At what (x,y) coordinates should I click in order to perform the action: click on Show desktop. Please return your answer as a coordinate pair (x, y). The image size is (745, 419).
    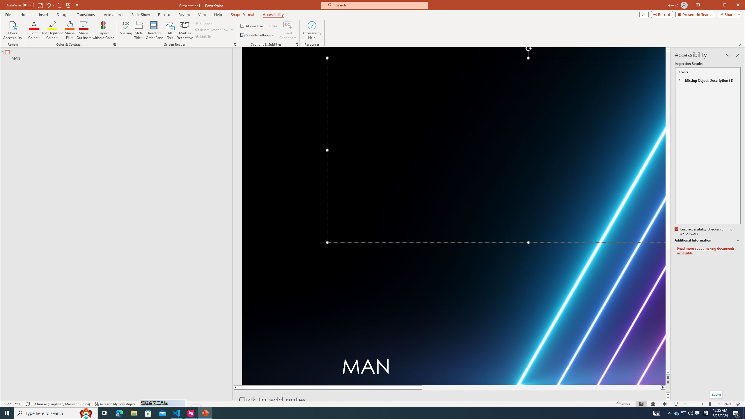
    Looking at the image, I should click on (744, 413).